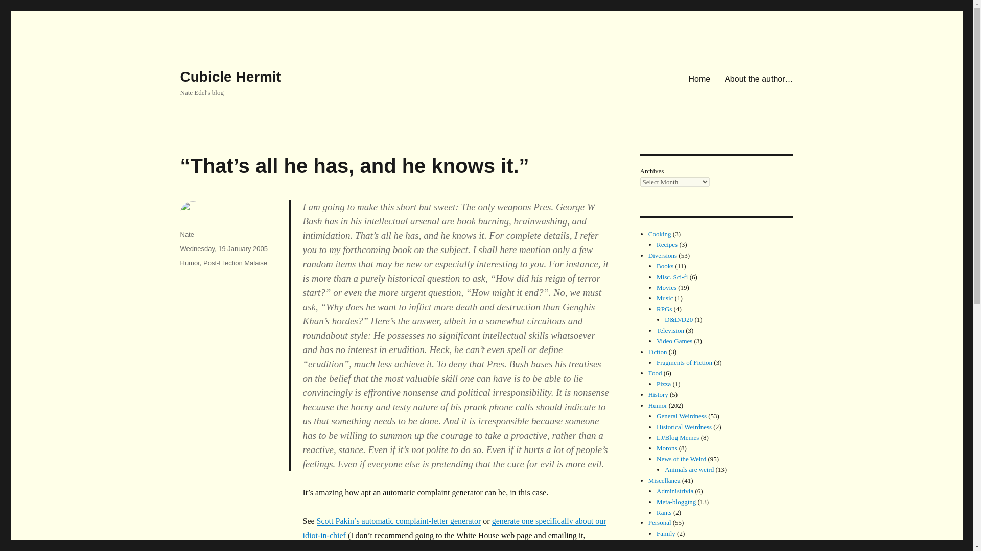  What do you see at coordinates (674, 341) in the screenshot?
I see `Video Games` at bounding box center [674, 341].